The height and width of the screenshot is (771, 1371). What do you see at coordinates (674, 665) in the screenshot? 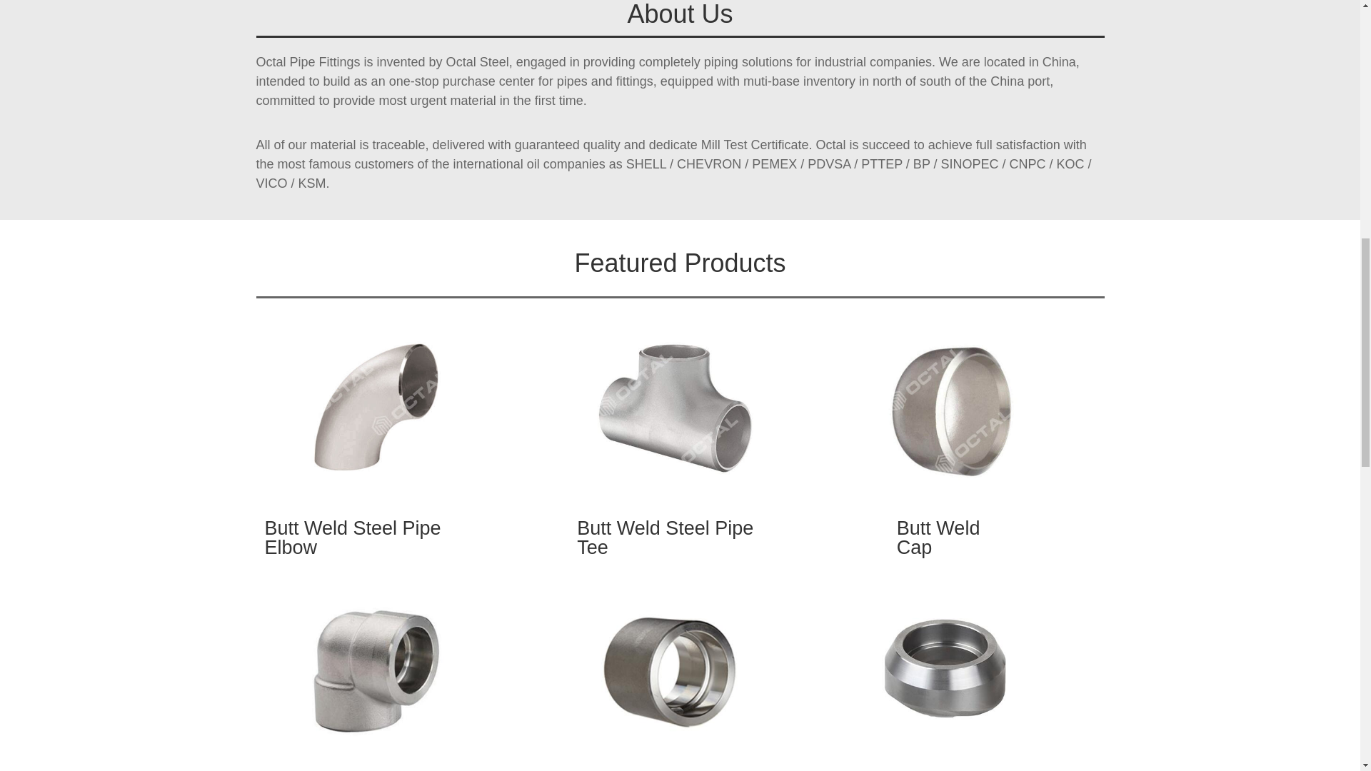
I see `socket weld steel coupling` at bounding box center [674, 665].